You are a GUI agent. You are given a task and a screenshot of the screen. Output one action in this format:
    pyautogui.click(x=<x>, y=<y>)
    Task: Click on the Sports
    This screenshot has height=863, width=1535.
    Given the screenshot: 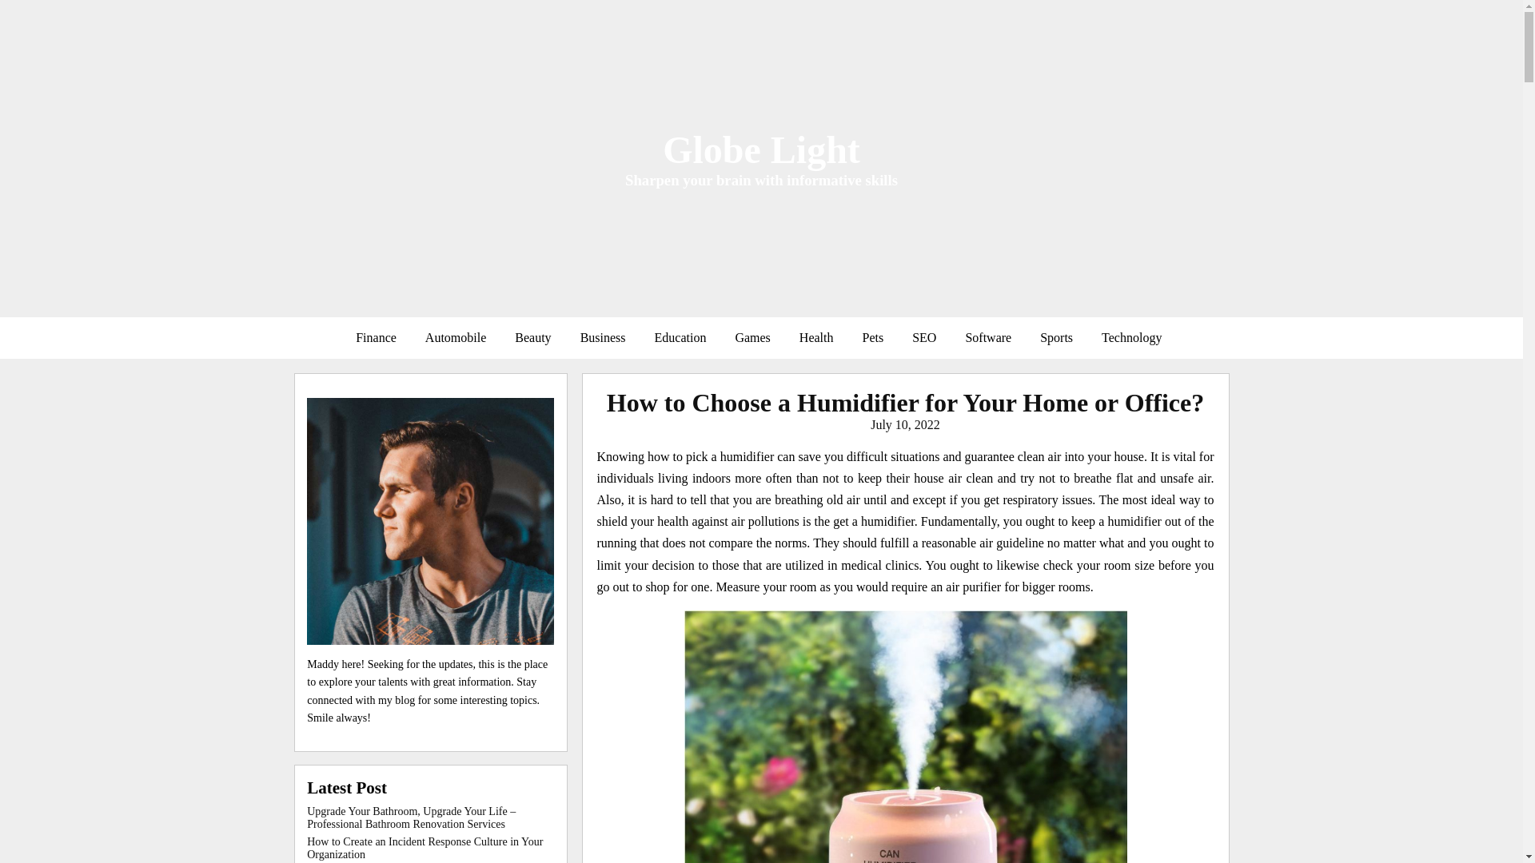 What is the action you would take?
    pyautogui.click(x=1055, y=337)
    